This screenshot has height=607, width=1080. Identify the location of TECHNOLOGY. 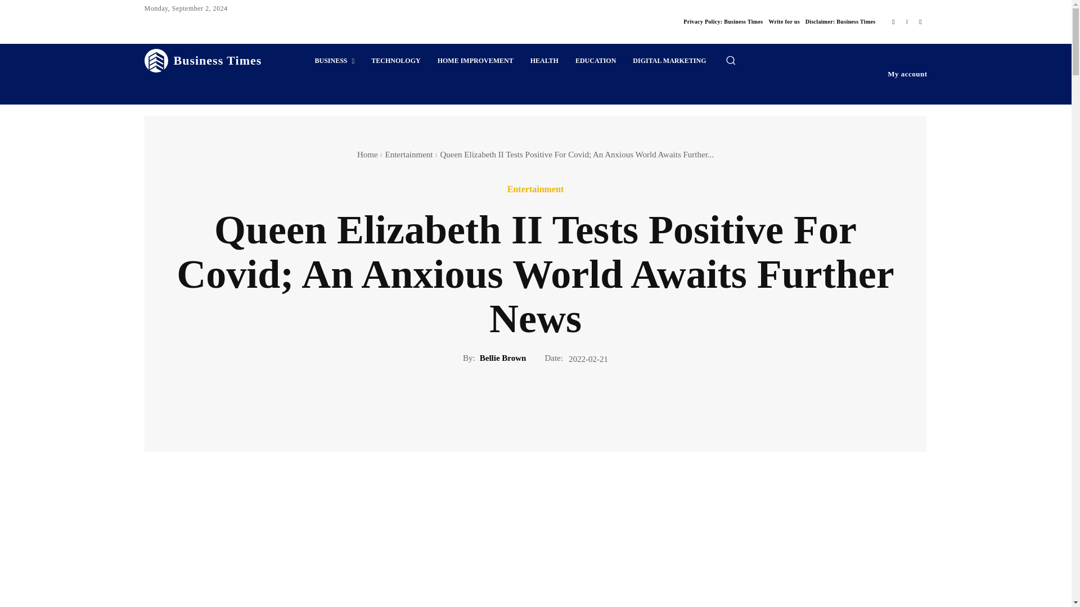
(396, 61).